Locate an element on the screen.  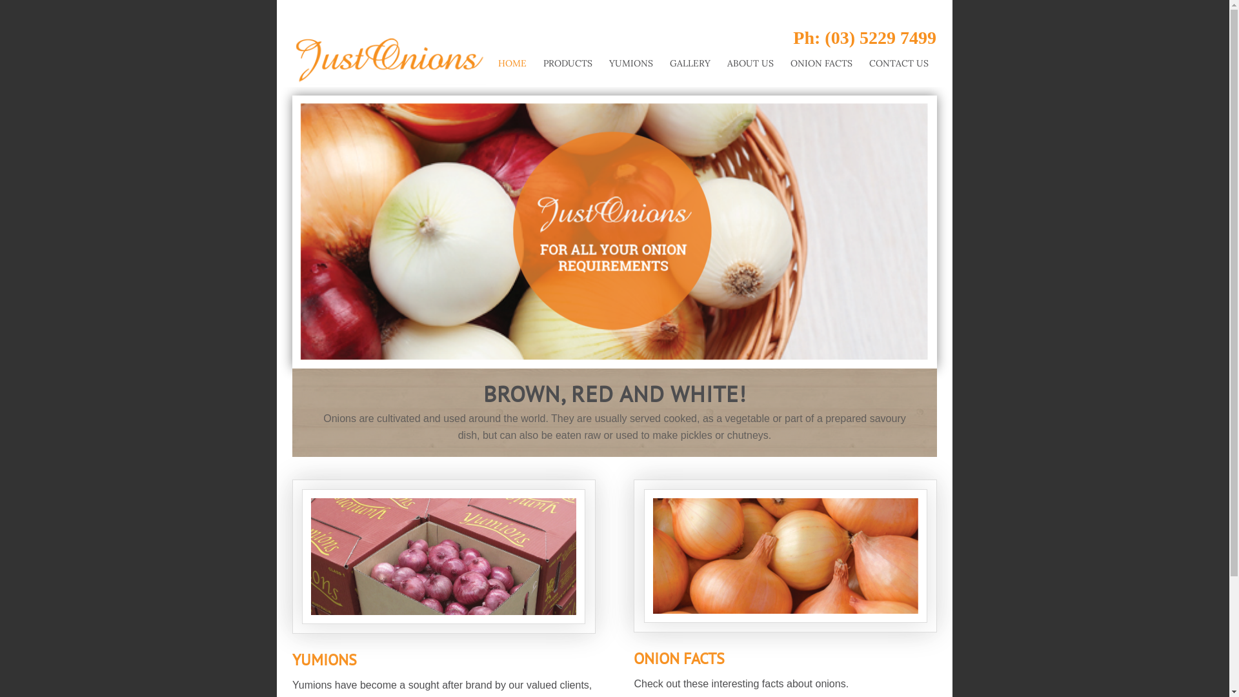
slim-onions is located at coordinates (444, 556).